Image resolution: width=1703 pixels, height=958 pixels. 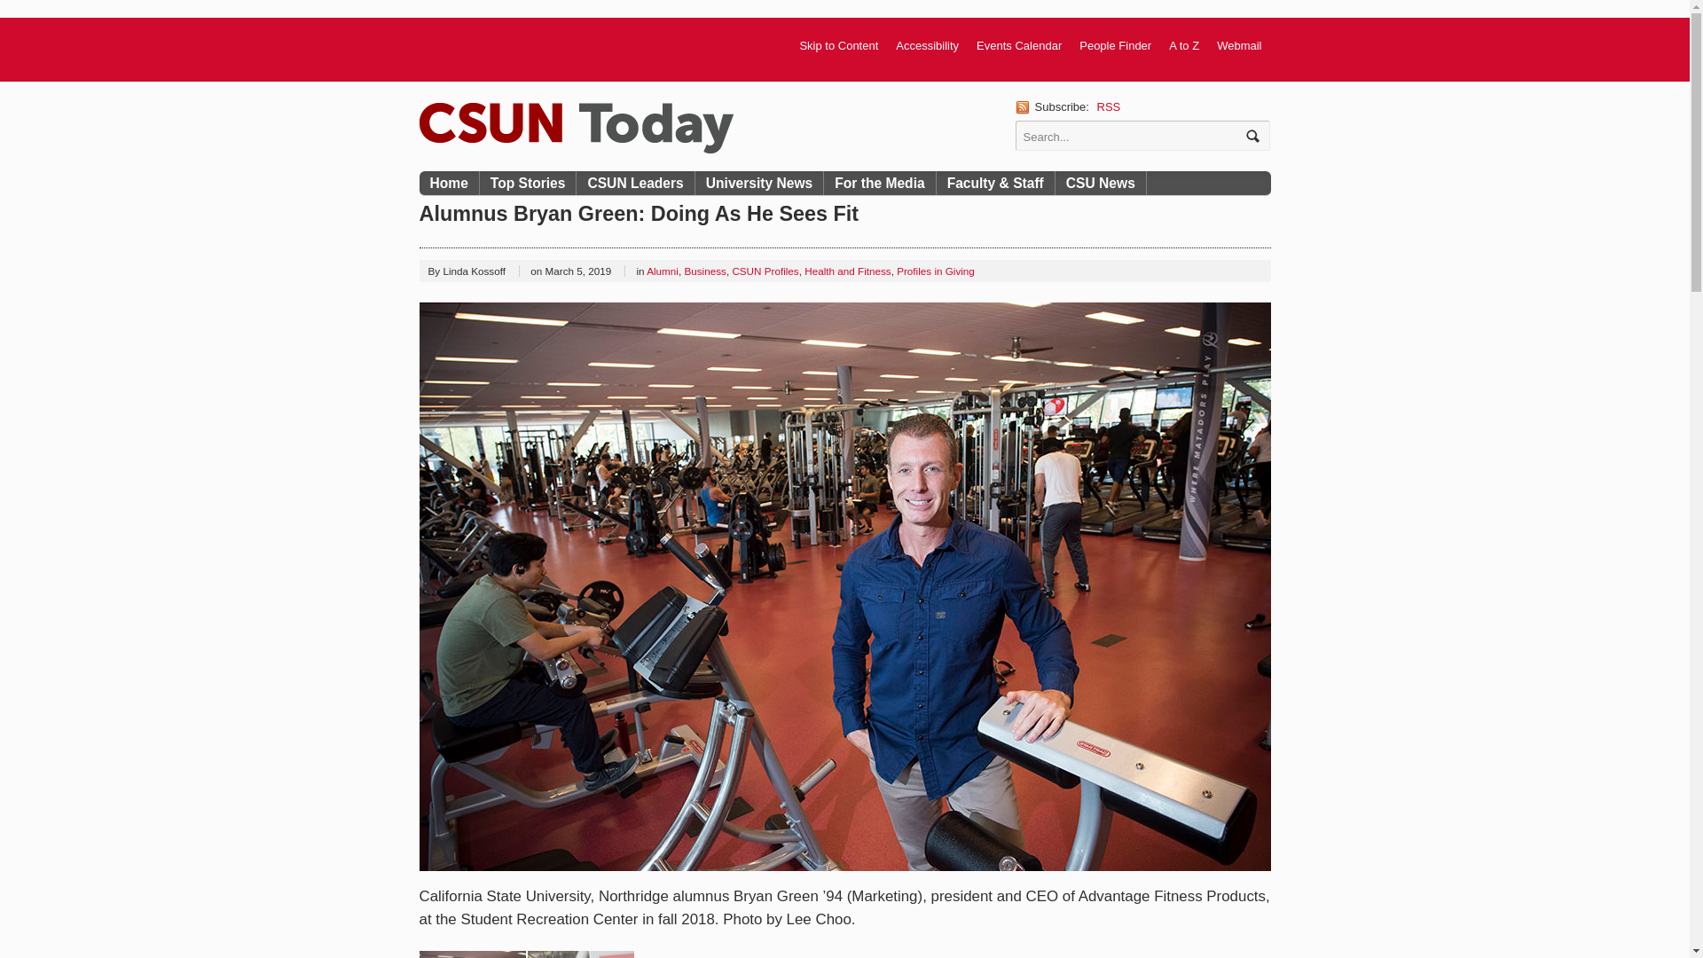 What do you see at coordinates (765, 271) in the screenshot?
I see `CSUN Profiles` at bounding box center [765, 271].